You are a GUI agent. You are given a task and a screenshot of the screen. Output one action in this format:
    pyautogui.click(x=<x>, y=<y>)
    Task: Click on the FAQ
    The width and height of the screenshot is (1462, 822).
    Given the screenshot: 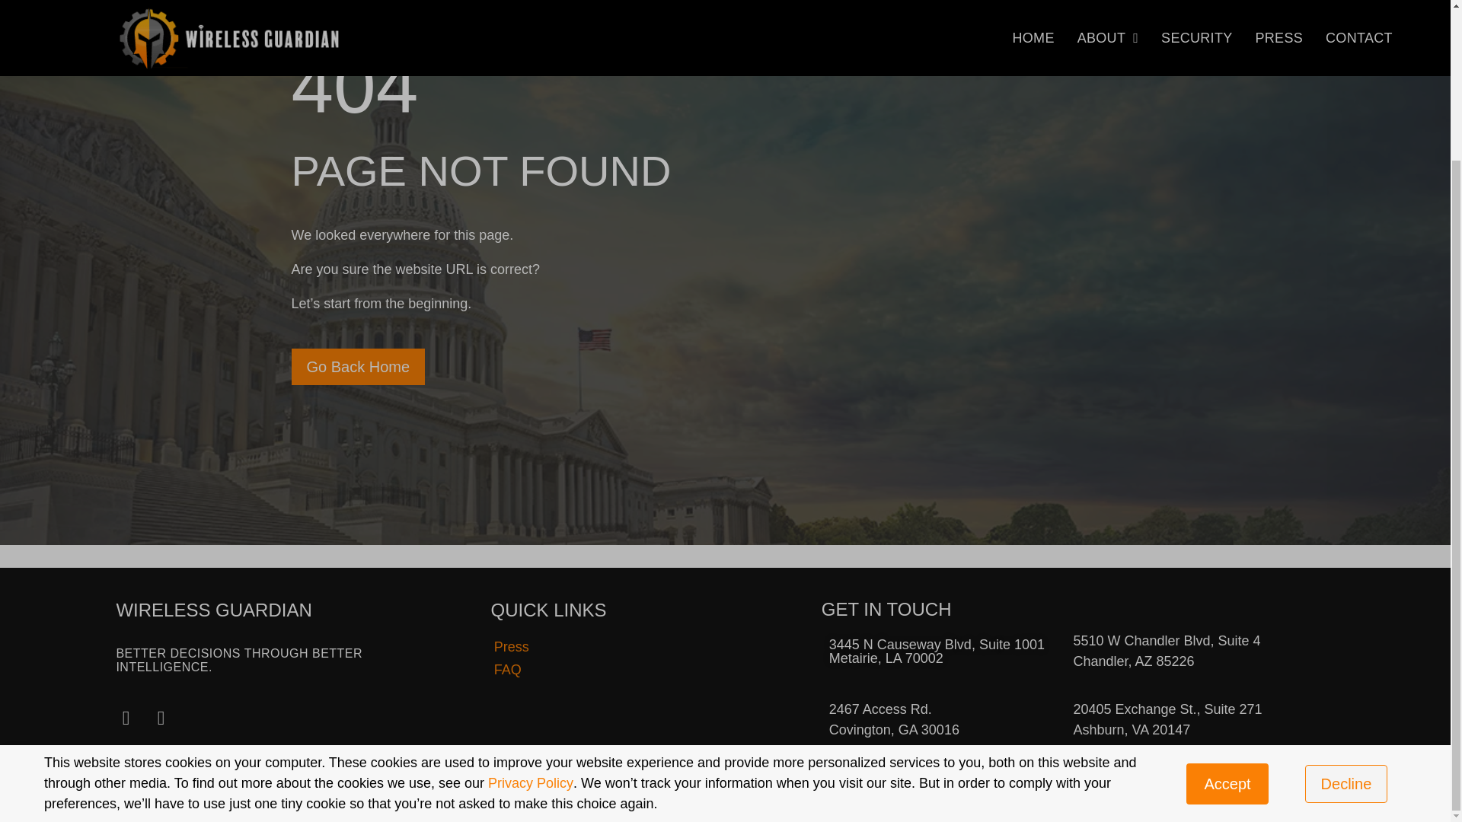 What is the action you would take?
    pyautogui.click(x=649, y=670)
    